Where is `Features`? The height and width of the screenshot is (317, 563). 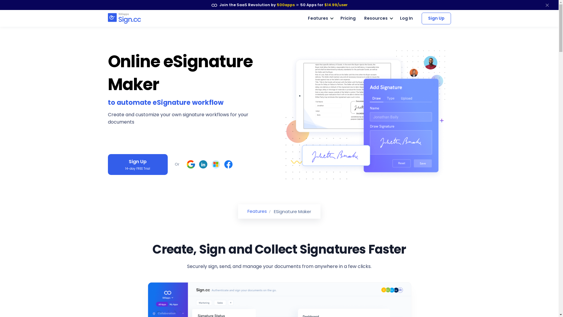 Features is located at coordinates (320, 18).